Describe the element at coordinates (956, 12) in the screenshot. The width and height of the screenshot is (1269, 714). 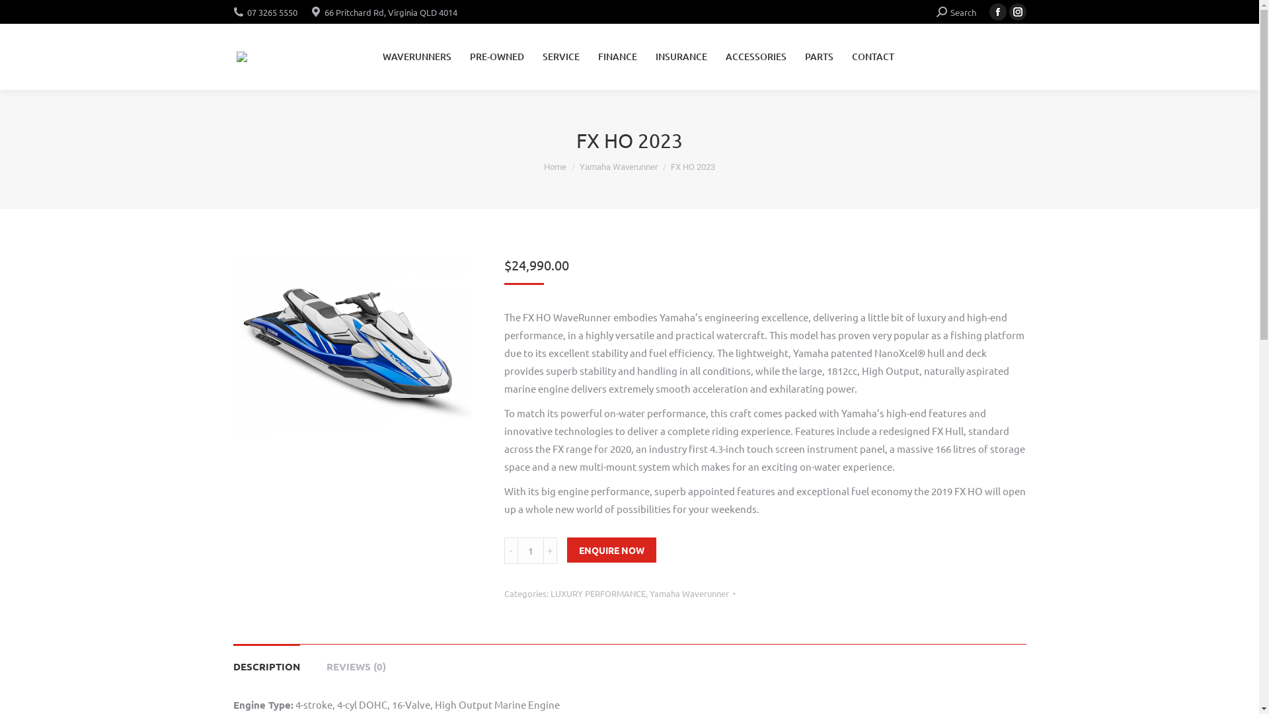
I see `Search` at that location.